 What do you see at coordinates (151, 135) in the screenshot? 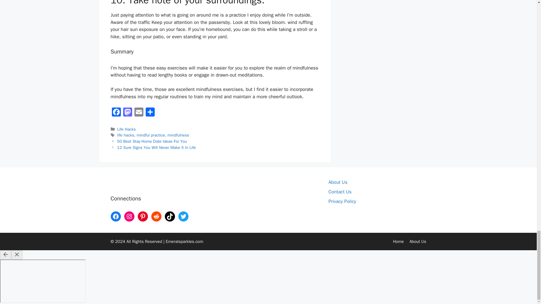
I see `mindful practice` at bounding box center [151, 135].